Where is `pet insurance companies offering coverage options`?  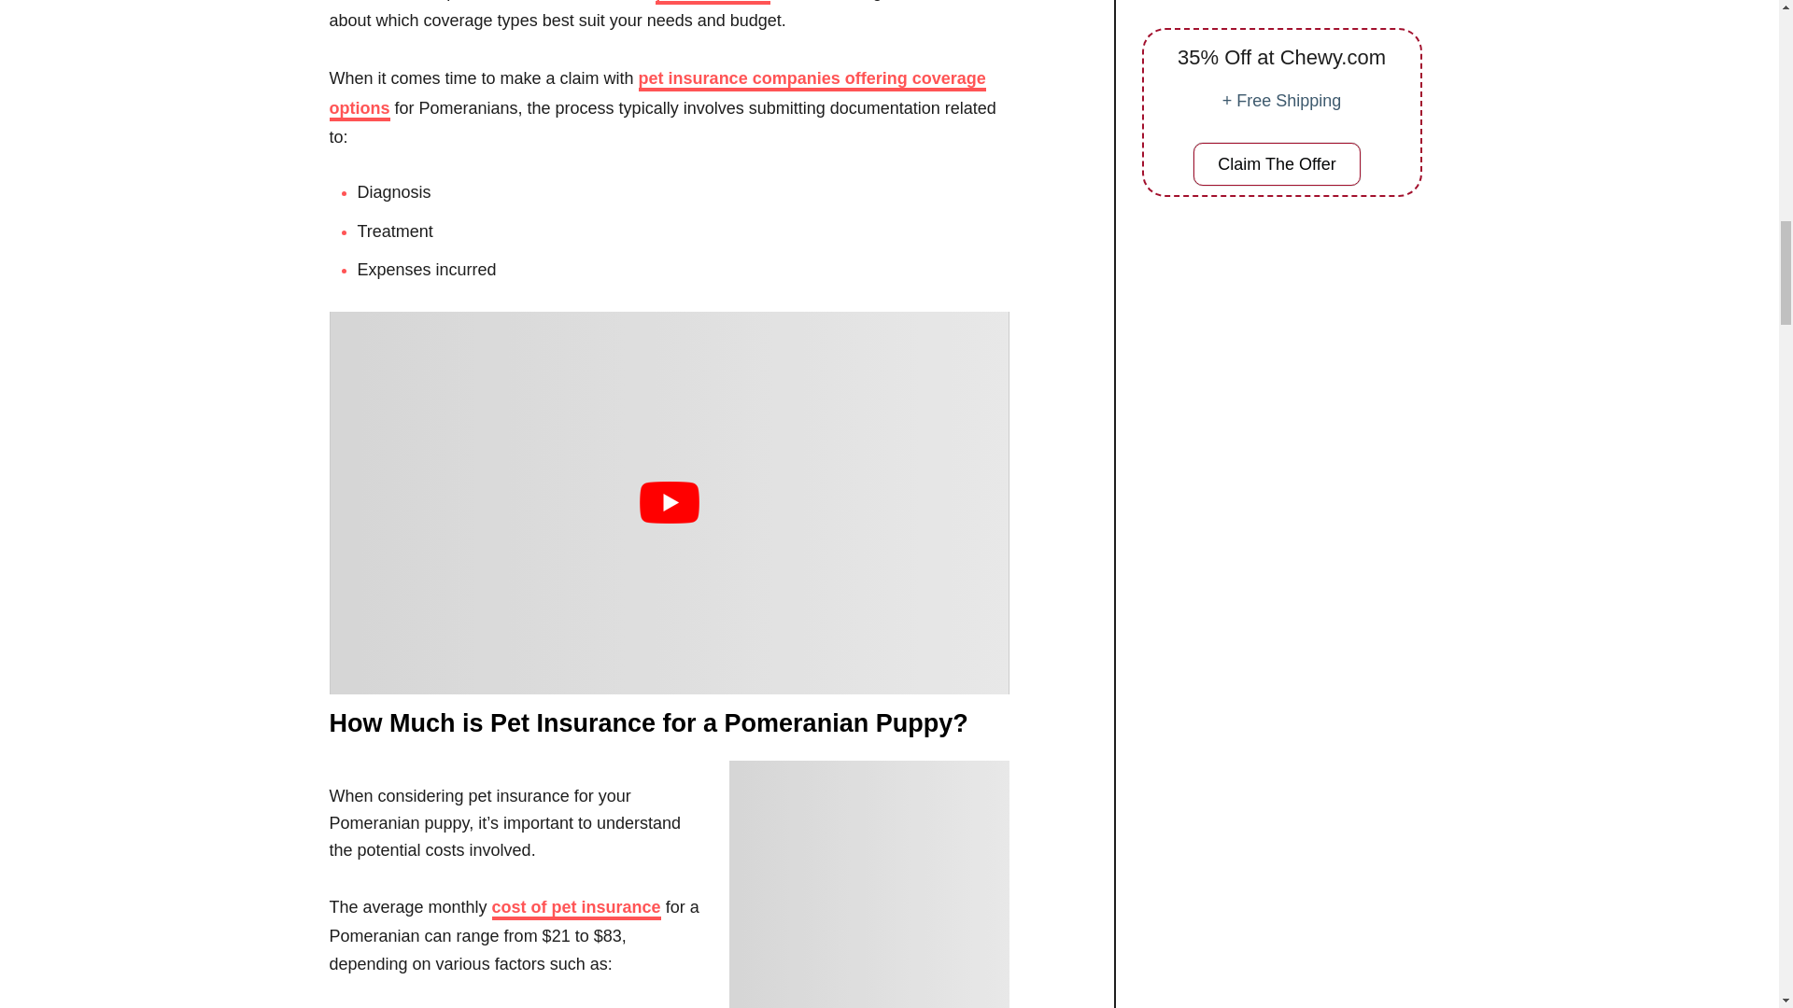 pet insurance companies offering coverage options is located at coordinates (656, 95).